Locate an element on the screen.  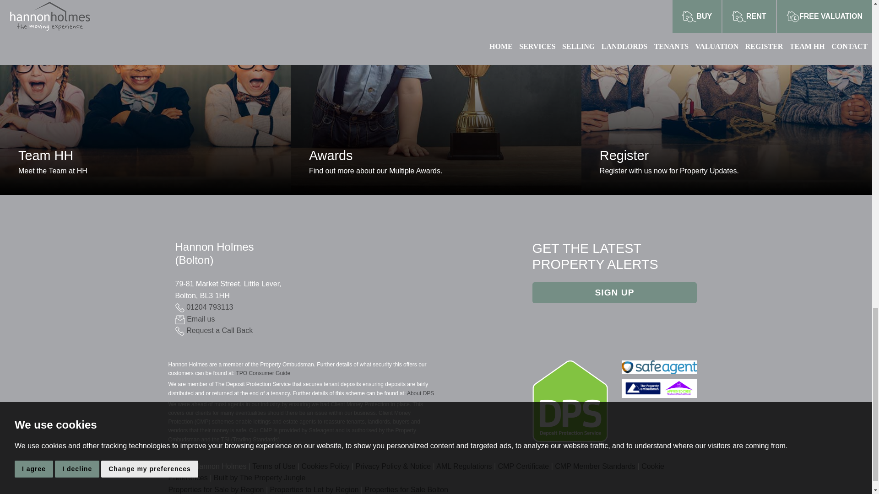
SIGN UP is located at coordinates (614, 293).